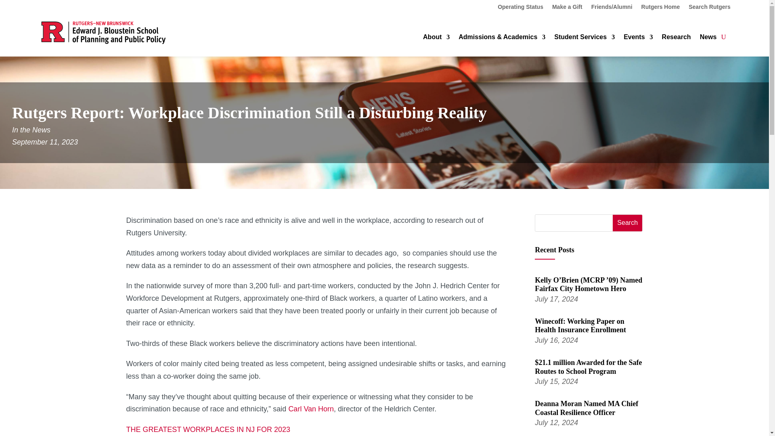  Describe the element at coordinates (567, 8) in the screenshot. I see `Make a Gift` at that location.